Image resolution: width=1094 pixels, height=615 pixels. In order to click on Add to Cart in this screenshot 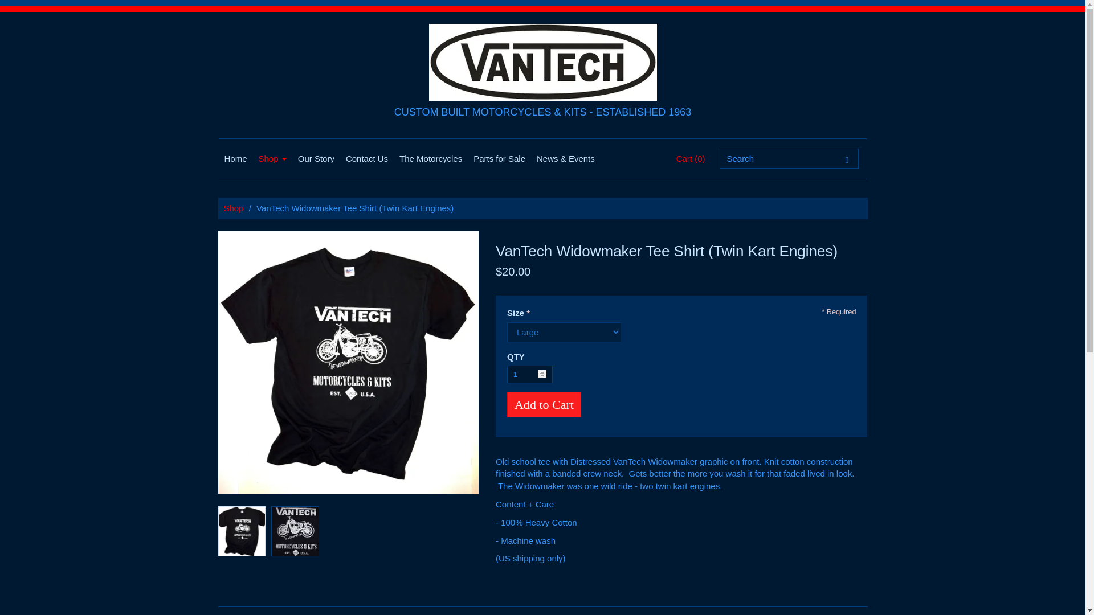, I will do `click(544, 404)`.